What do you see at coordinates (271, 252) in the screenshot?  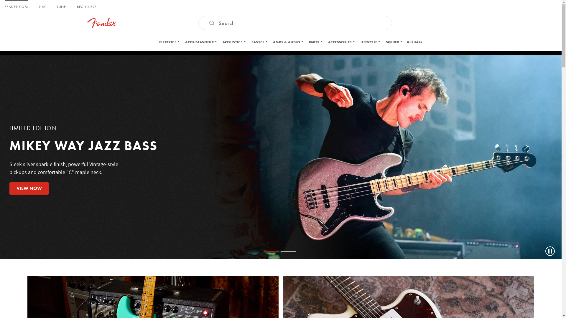 I see `1` at bounding box center [271, 252].